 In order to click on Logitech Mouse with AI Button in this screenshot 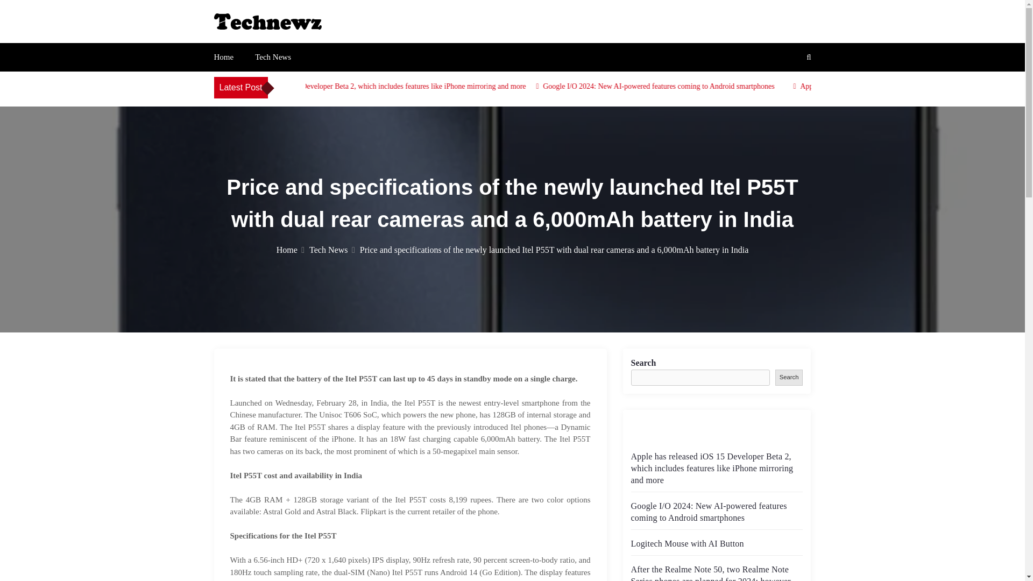, I will do `click(687, 543)`.